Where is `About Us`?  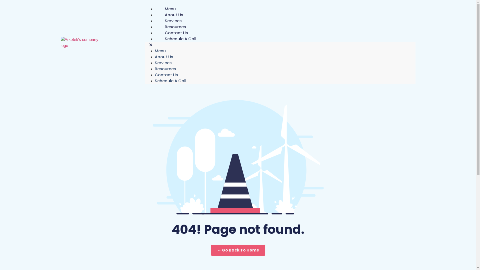
About Us is located at coordinates (164, 57).